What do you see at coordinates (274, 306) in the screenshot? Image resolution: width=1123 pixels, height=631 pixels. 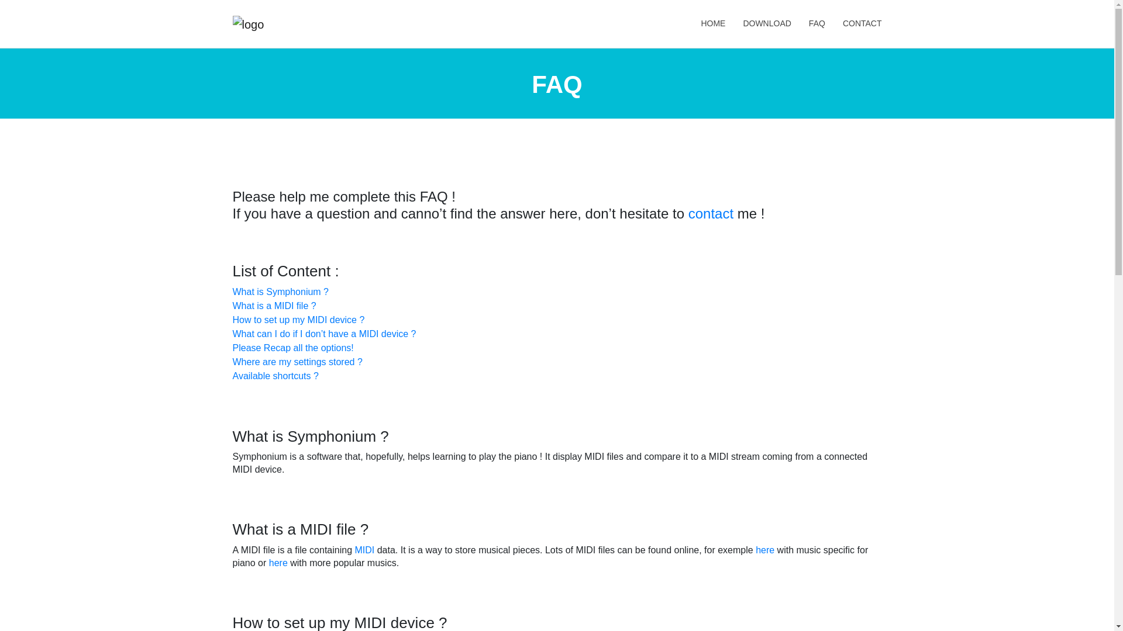 I see `What is a MIDI file ?` at bounding box center [274, 306].